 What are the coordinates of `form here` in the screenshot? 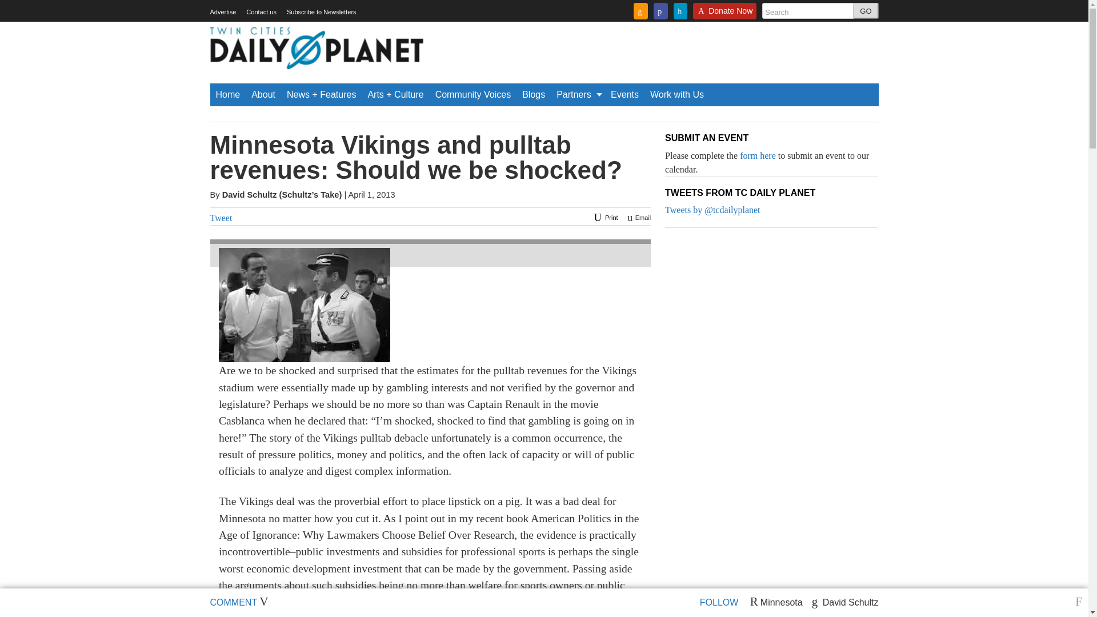 It's located at (758, 155).